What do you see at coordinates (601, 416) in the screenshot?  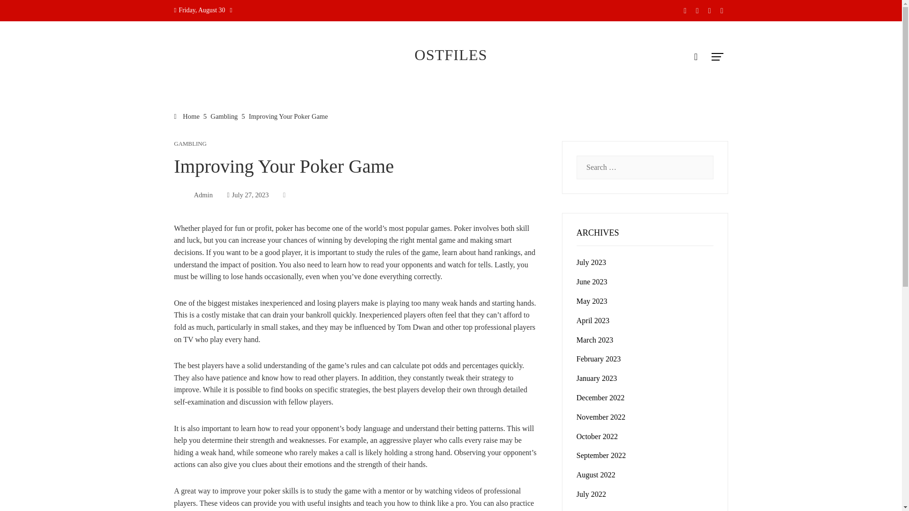 I see `November 2022` at bounding box center [601, 416].